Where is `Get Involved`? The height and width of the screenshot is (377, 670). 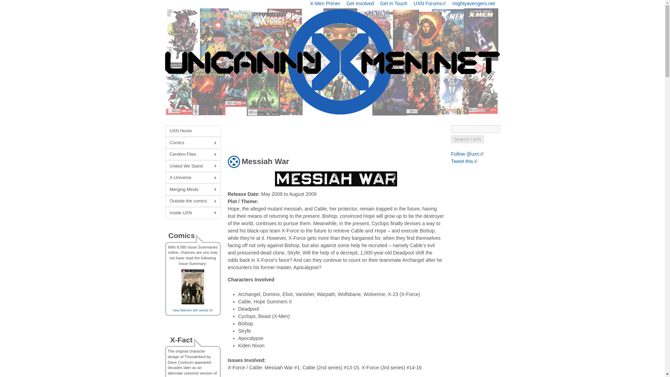 Get Involved is located at coordinates (360, 3).